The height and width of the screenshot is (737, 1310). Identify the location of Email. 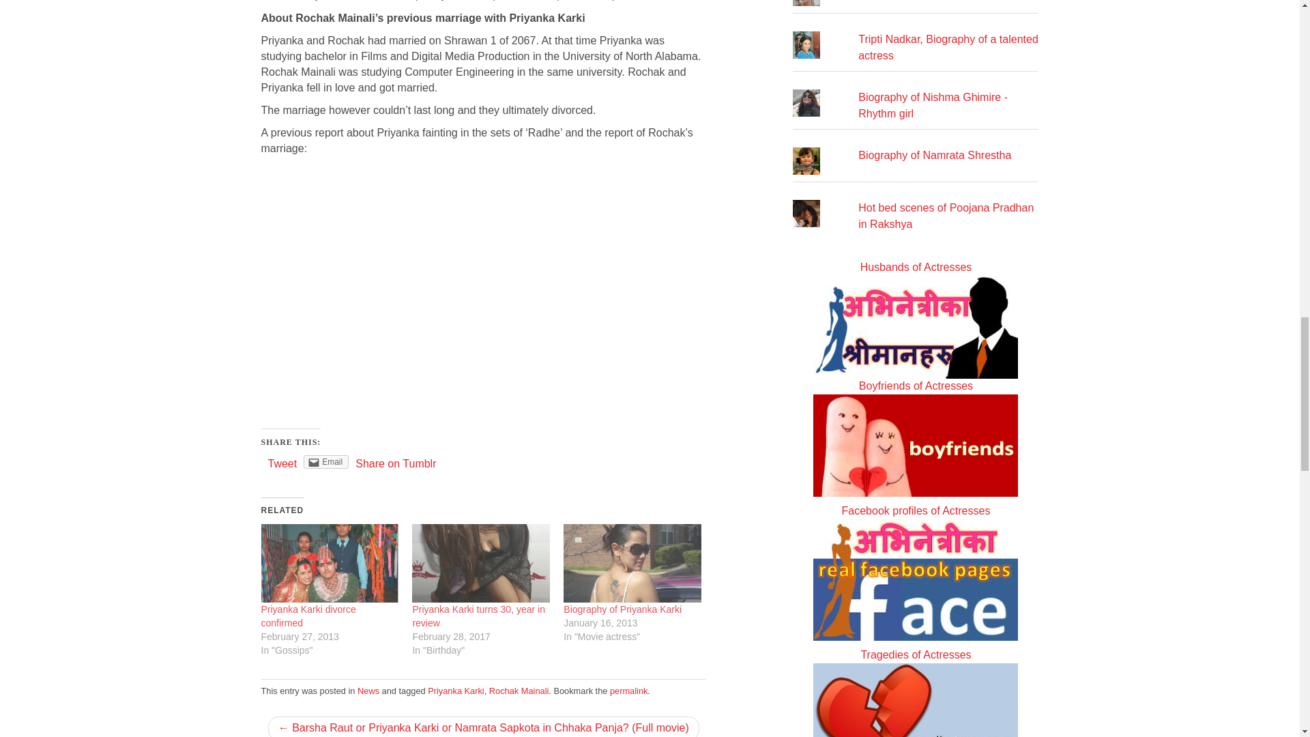
(326, 461).